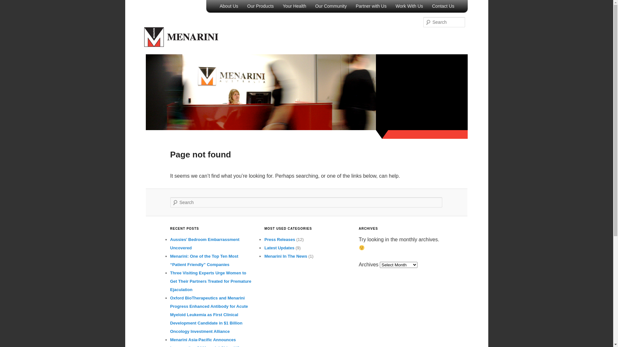 This screenshot has height=347, width=618. What do you see at coordinates (371, 6) in the screenshot?
I see `Partner with Us` at bounding box center [371, 6].